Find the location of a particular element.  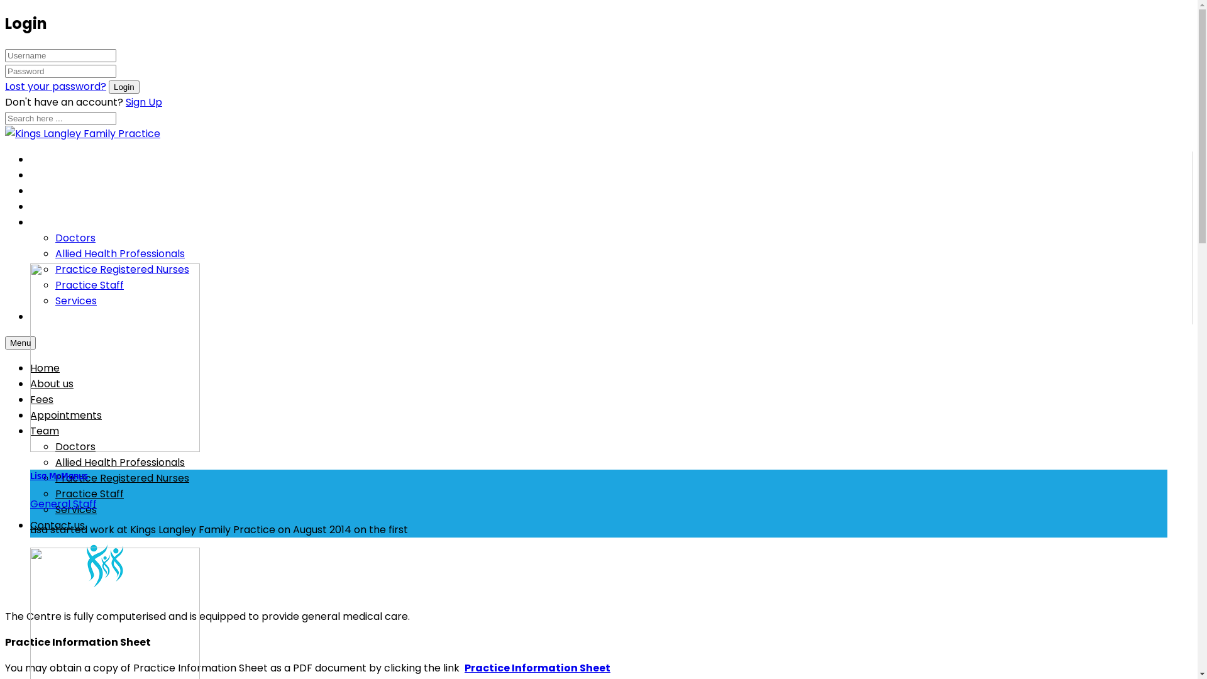

Lost your password? is located at coordinates (55, 87).